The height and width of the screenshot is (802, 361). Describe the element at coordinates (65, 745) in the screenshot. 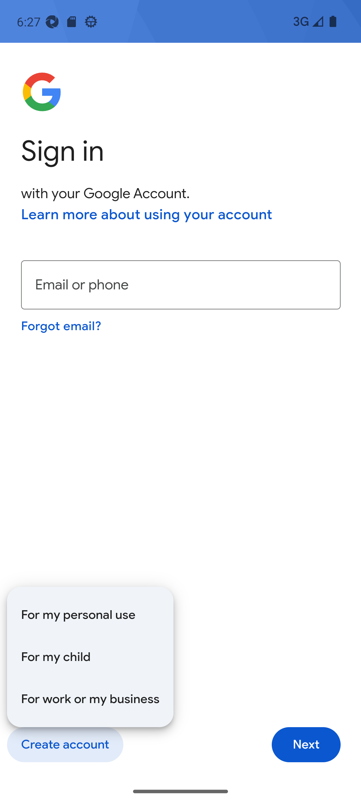

I see `Create account` at that location.